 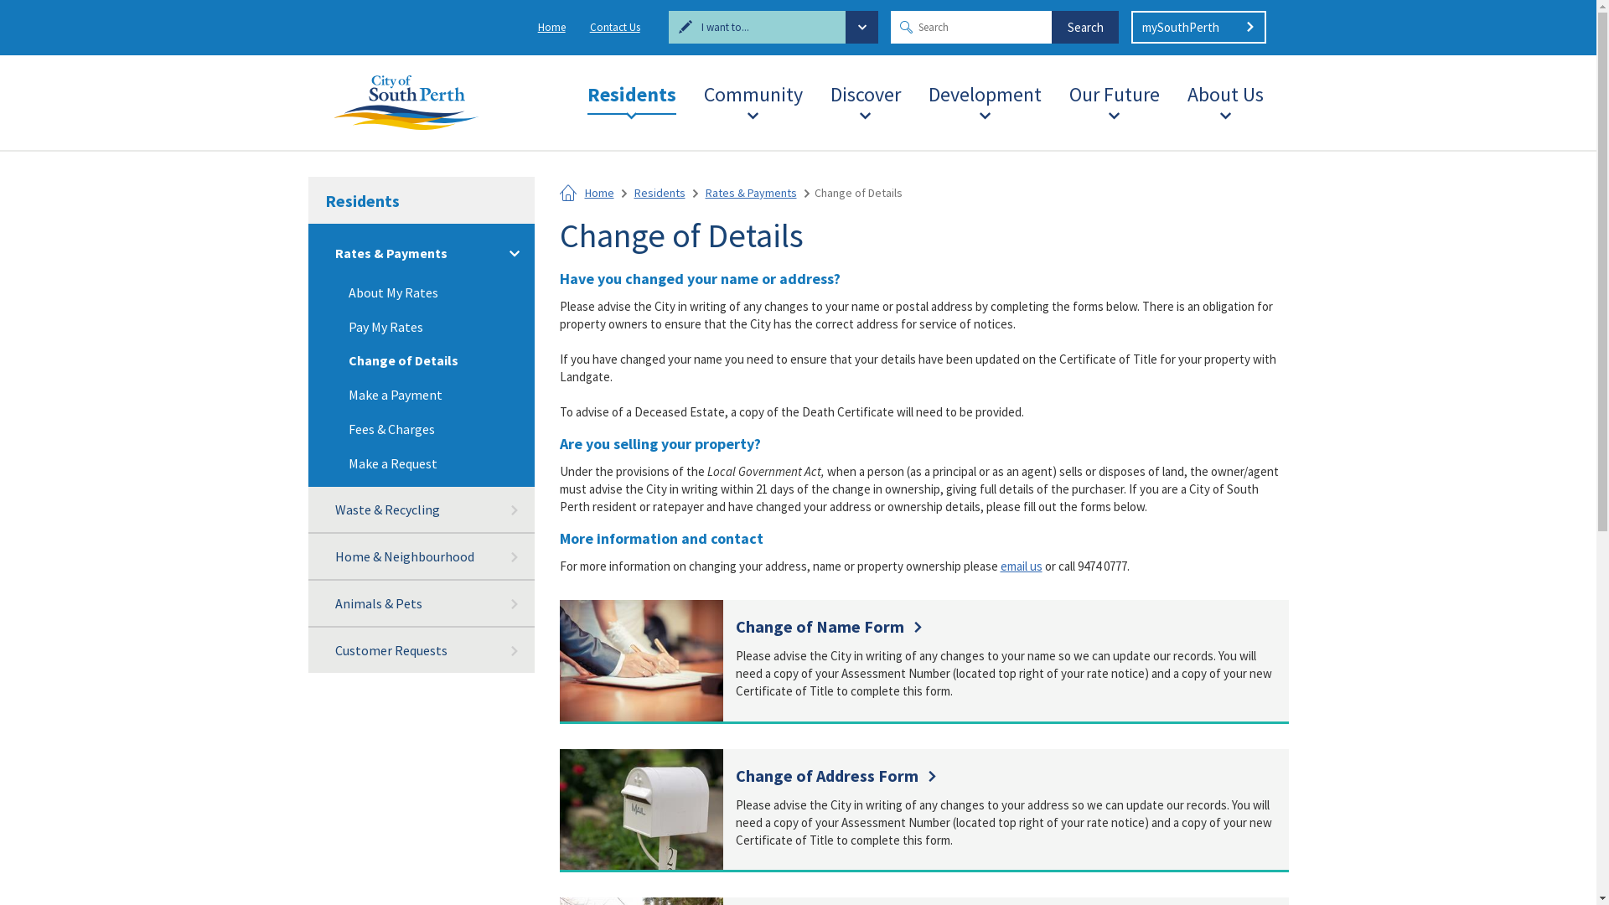 I want to click on Waste & Recycling, so click(x=422, y=510).